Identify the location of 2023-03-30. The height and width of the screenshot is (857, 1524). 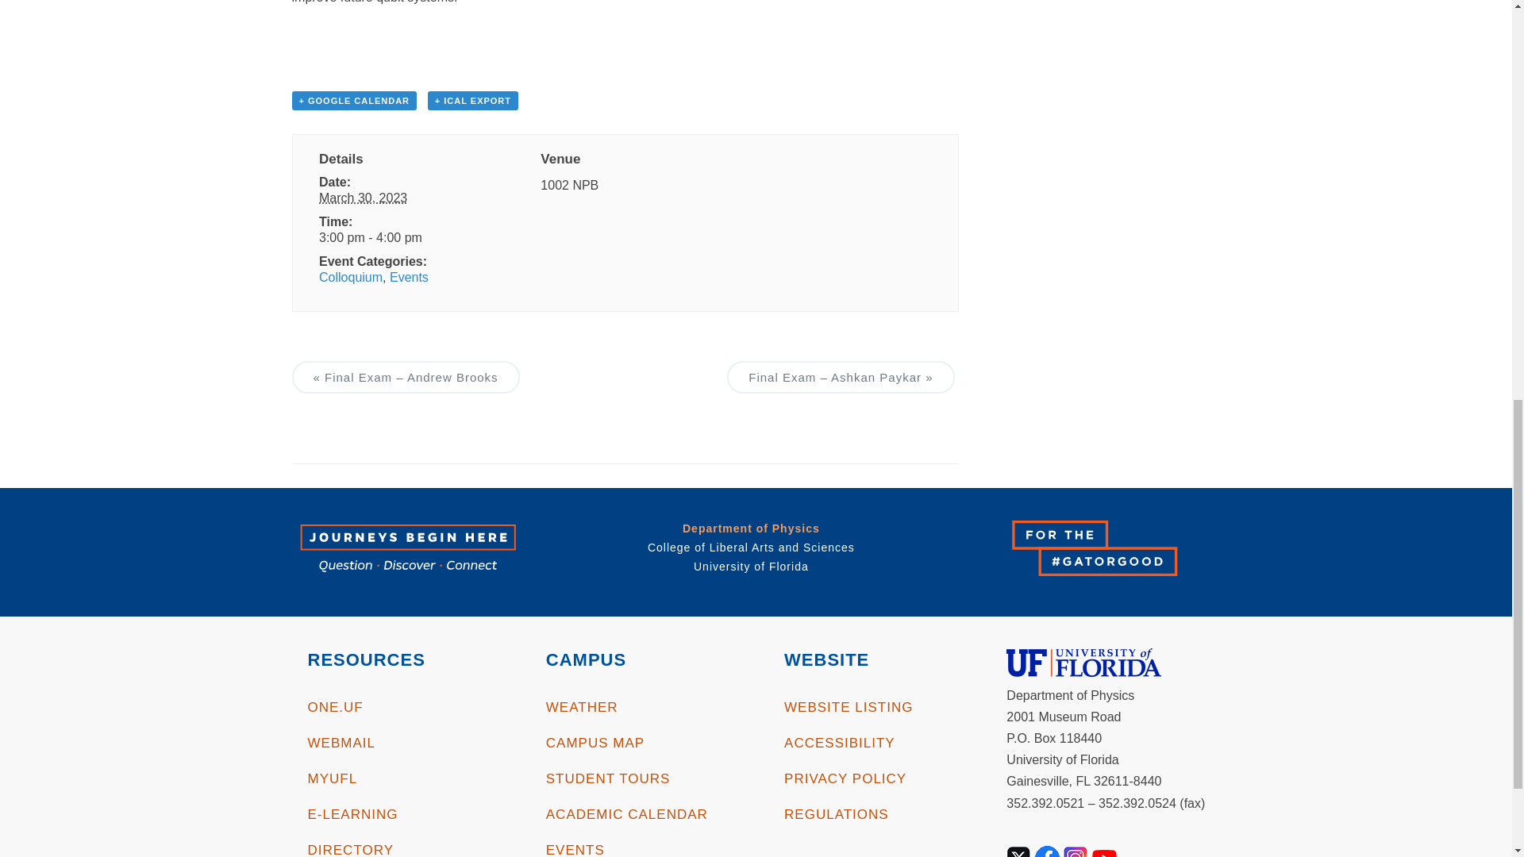
(403, 238).